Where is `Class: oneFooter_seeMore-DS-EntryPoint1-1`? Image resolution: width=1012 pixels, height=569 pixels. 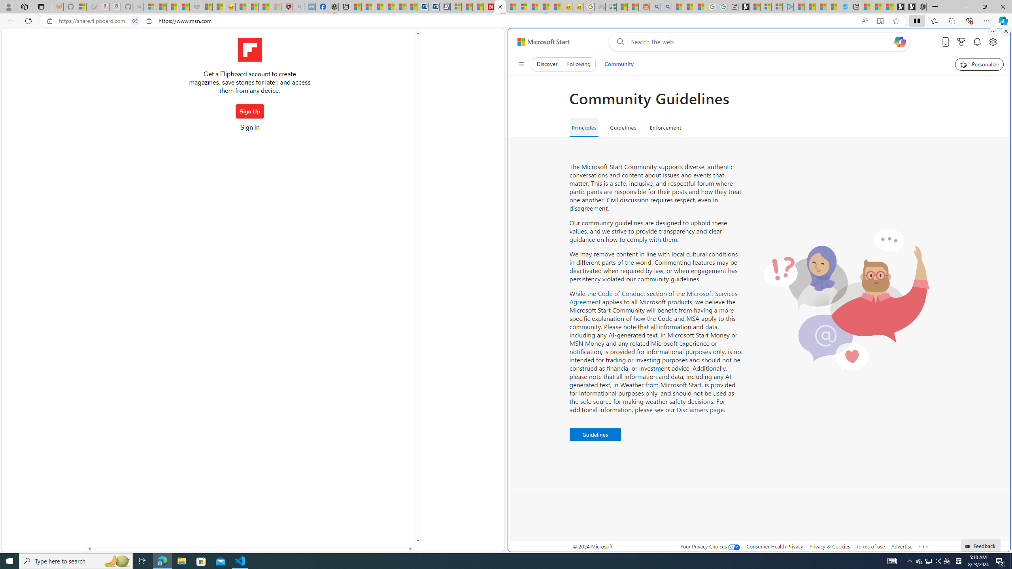 Class: oneFooter_seeMore-DS-EntryPoint1-1 is located at coordinates (923, 546).